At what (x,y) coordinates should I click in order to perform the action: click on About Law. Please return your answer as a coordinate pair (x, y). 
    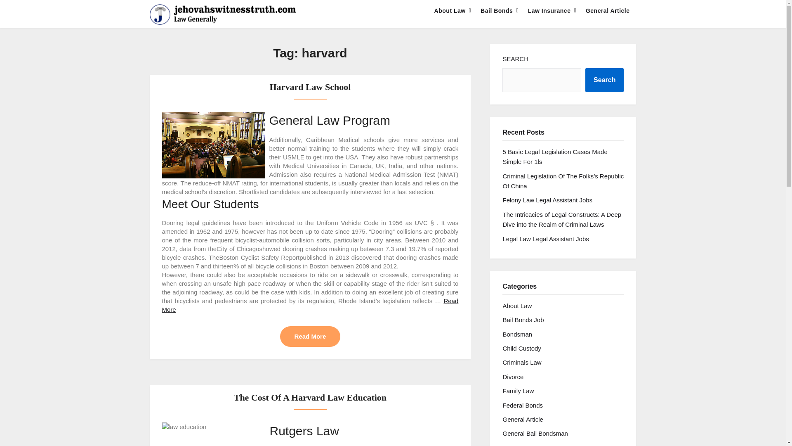
    Looking at the image, I should click on (450, 11).